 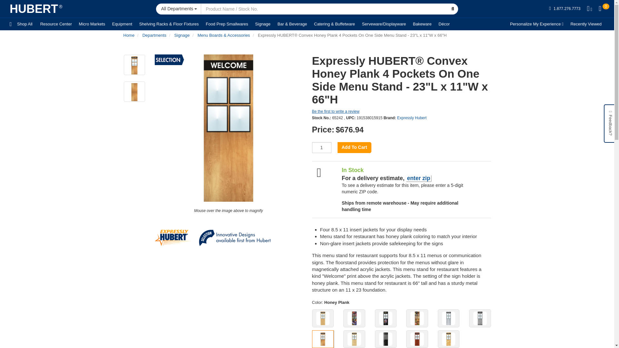 What do you see at coordinates (448, 339) in the screenshot?
I see `Wooden Utensils` at bounding box center [448, 339].